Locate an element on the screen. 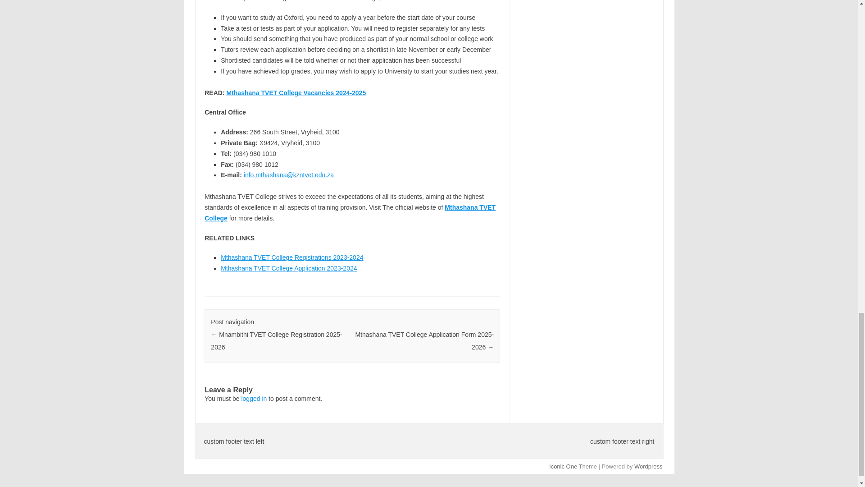  Mthashana TVET College Application 2023-2024 is located at coordinates (288, 268).